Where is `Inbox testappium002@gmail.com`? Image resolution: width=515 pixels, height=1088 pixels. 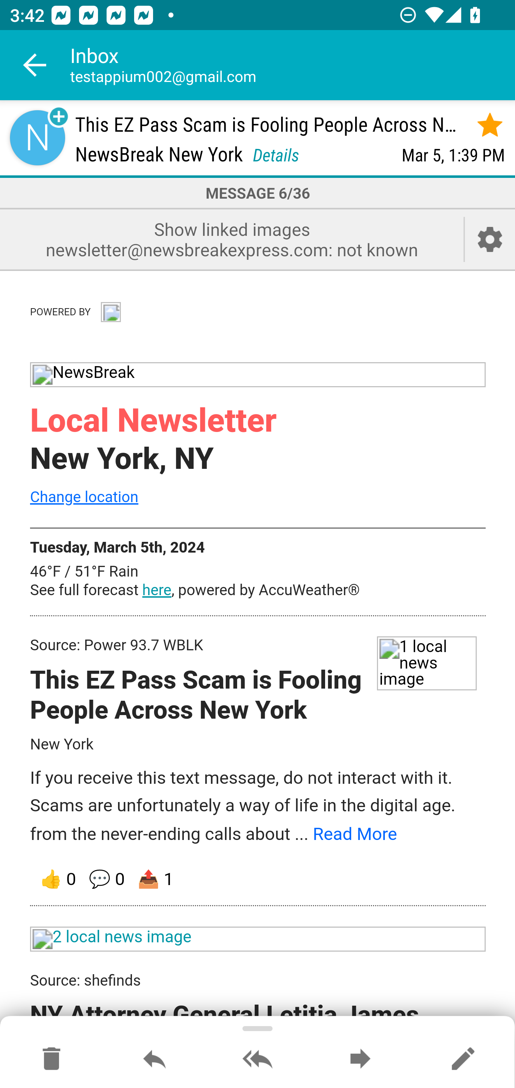 Inbox testappium002@gmail.com is located at coordinates (293, 65).